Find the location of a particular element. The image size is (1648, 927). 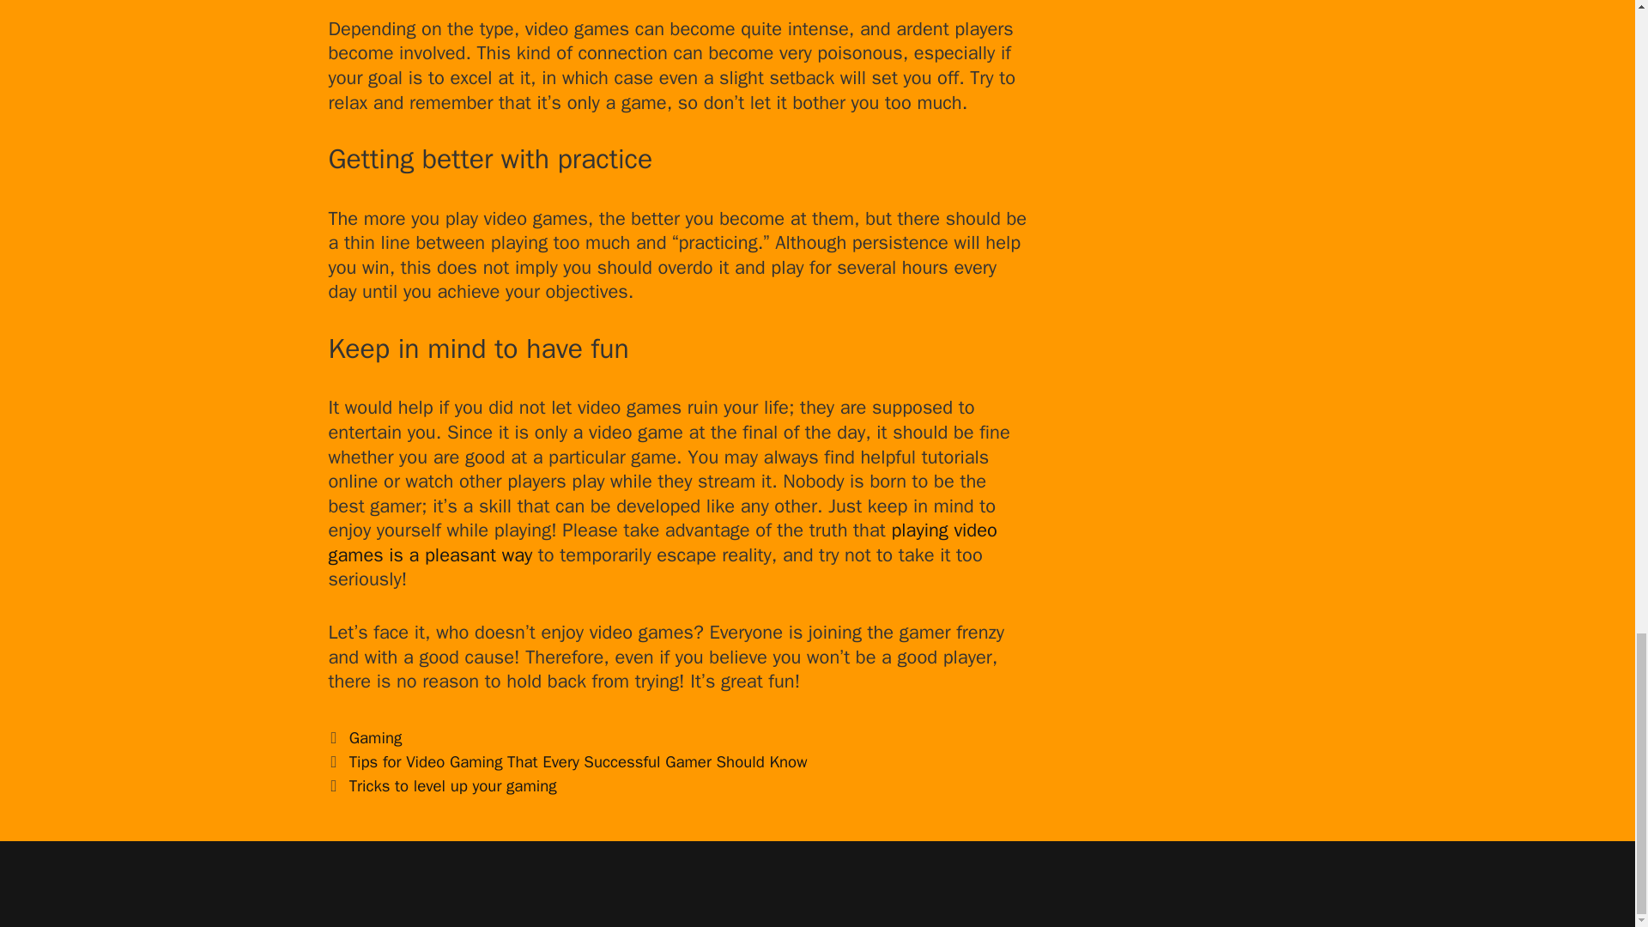

Next is located at coordinates (442, 785).